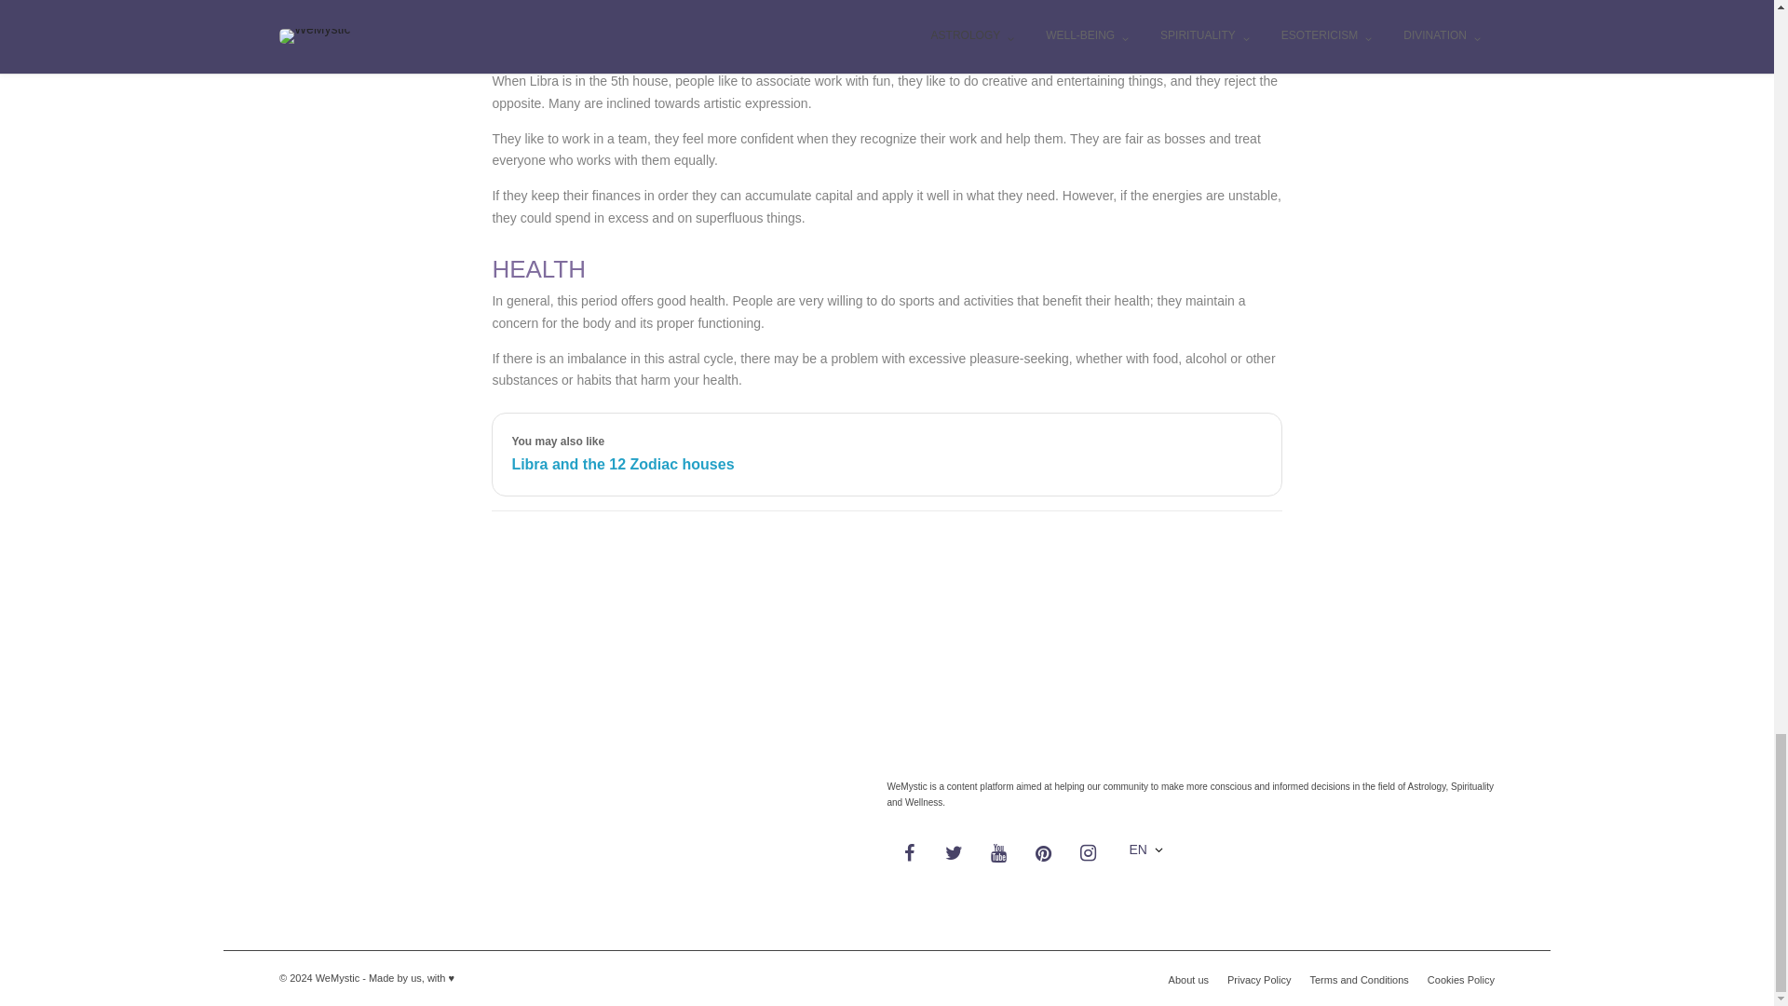  I want to click on Instagram, so click(1088, 853).